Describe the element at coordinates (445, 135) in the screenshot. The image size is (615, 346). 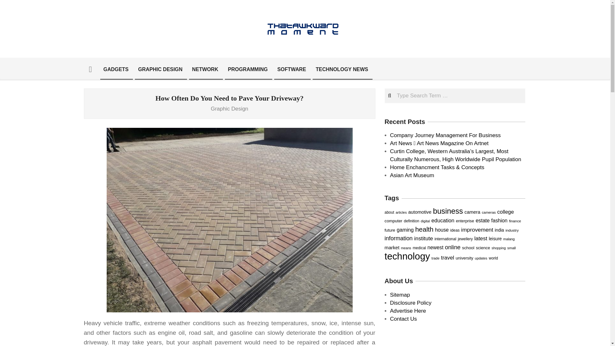
I see `Company Journey Management For Business` at that location.